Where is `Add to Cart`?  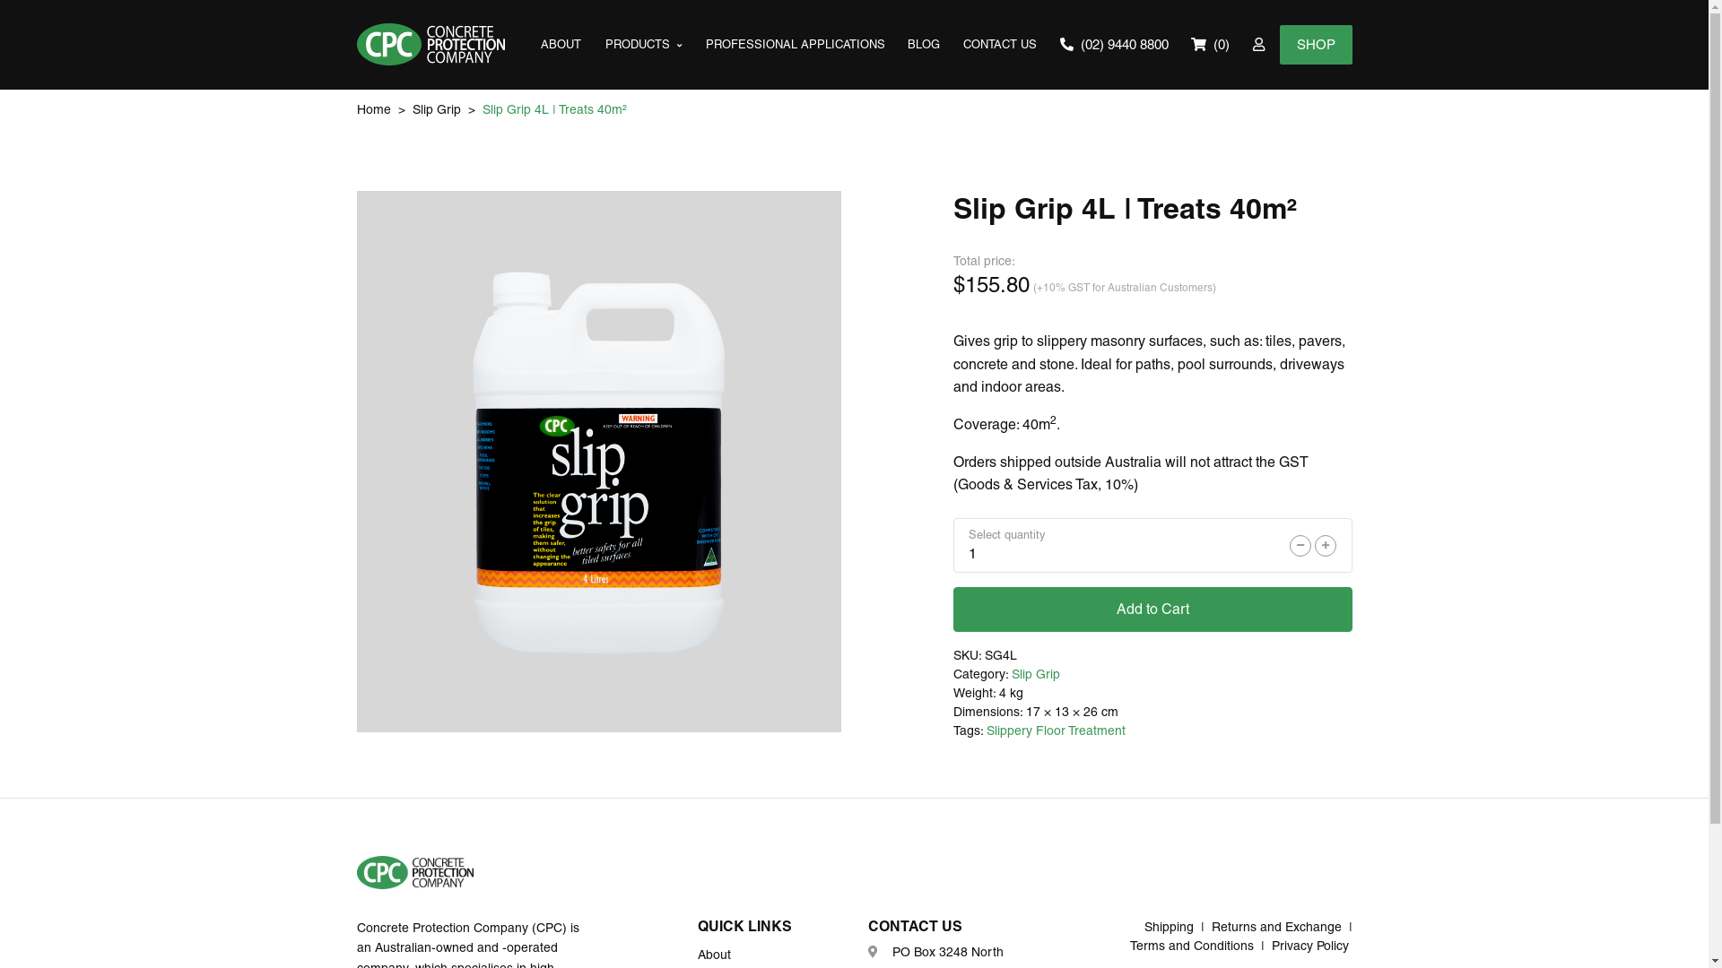
Add to Cart is located at coordinates (1152, 609).